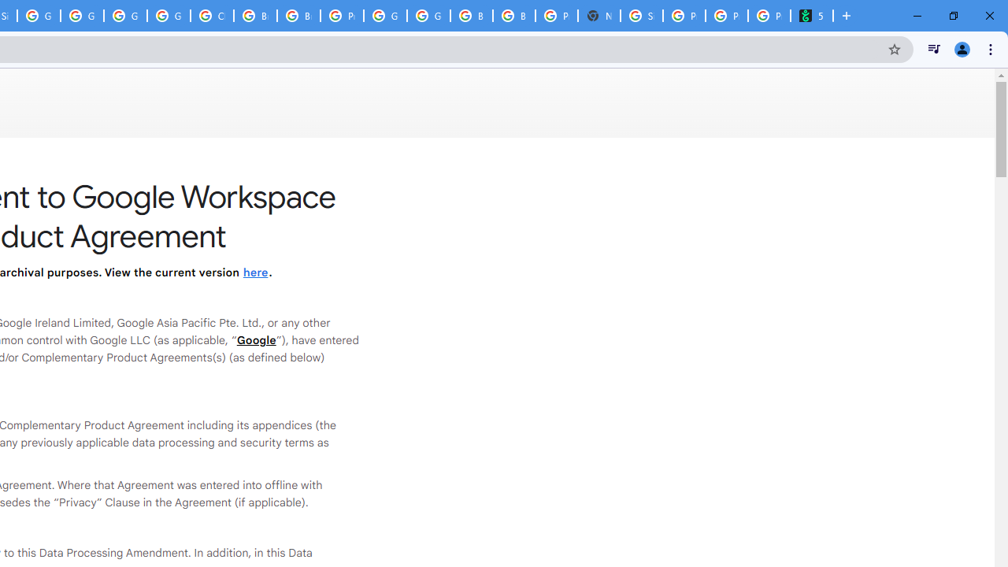  Describe the element at coordinates (513, 16) in the screenshot. I see `Browse Chrome as a guest - Computer - Google Chrome Help` at that location.